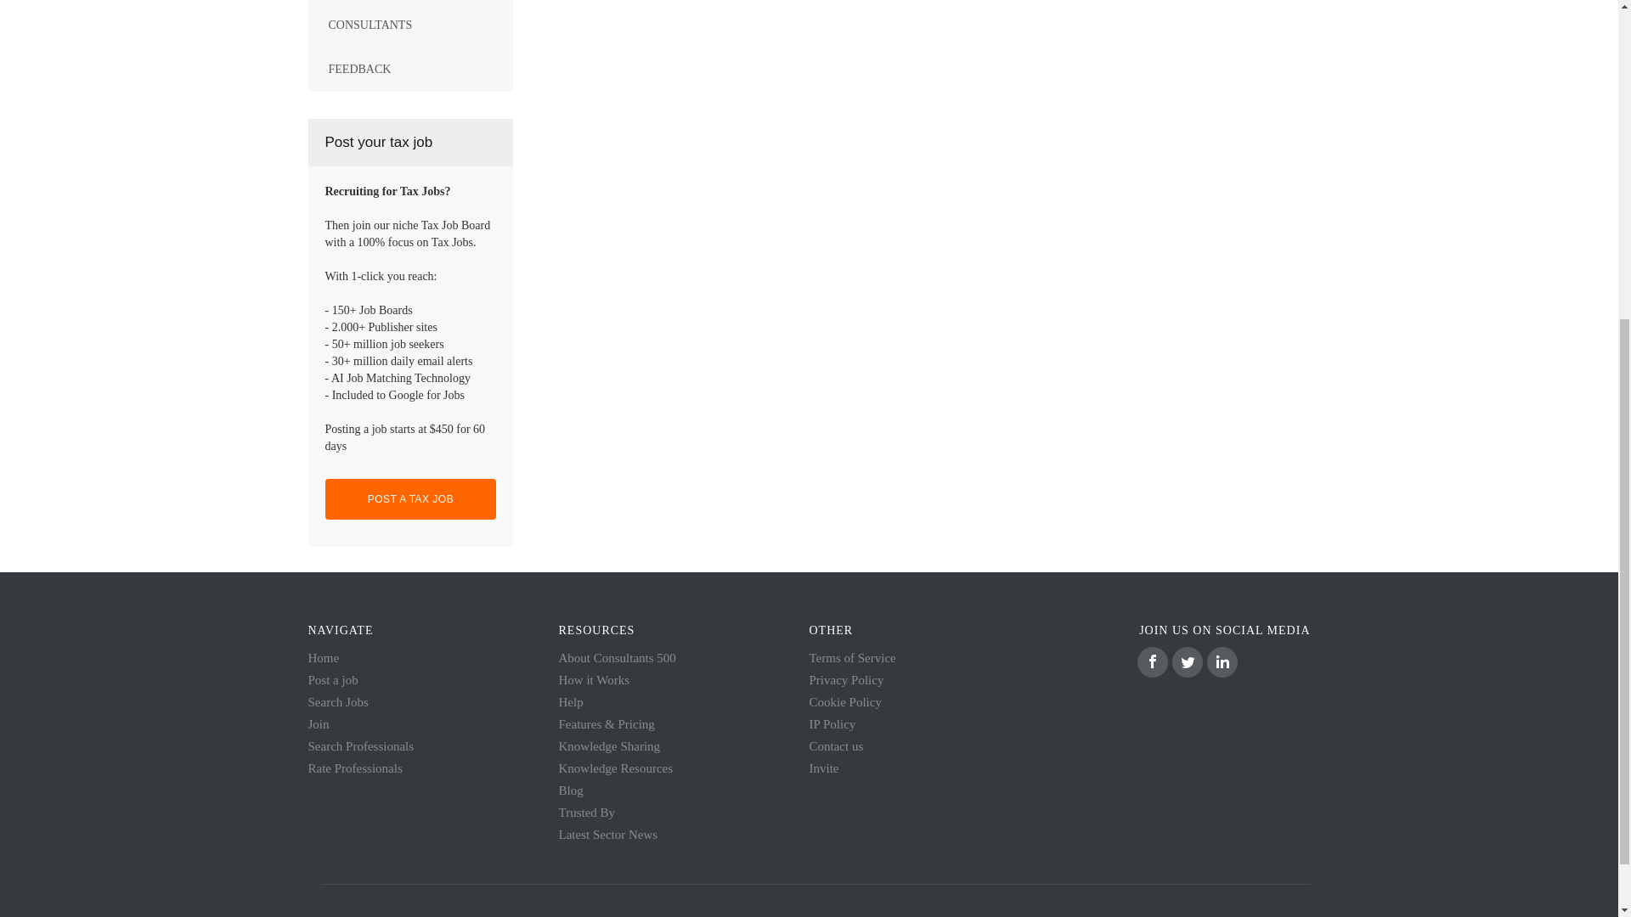 The image size is (1631, 917). I want to click on Search Professionals, so click(360, 745).